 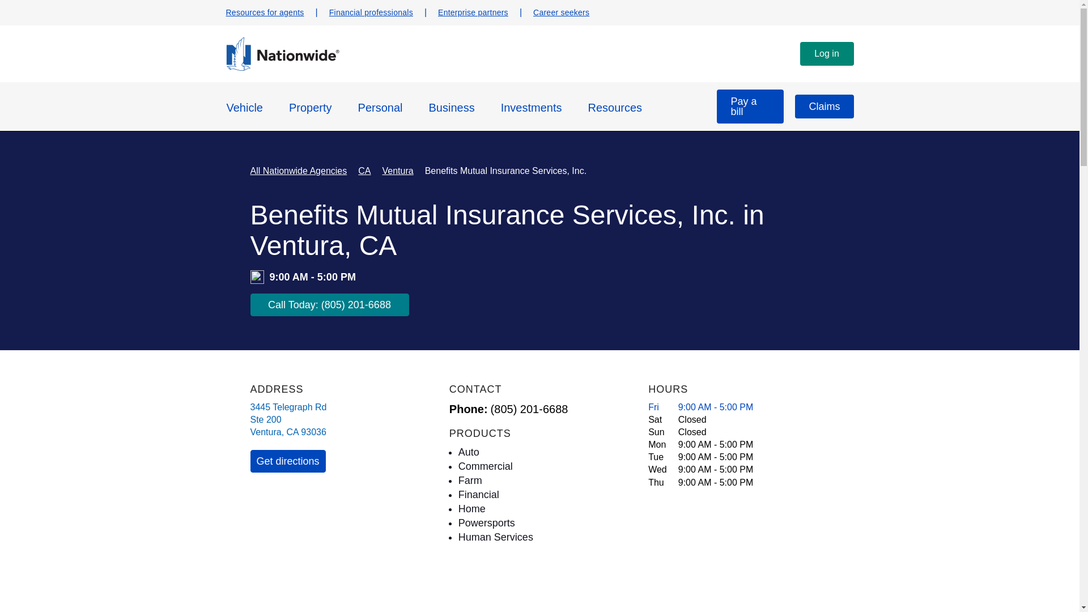 I want to click on Claims, so click(x=824, y=107).